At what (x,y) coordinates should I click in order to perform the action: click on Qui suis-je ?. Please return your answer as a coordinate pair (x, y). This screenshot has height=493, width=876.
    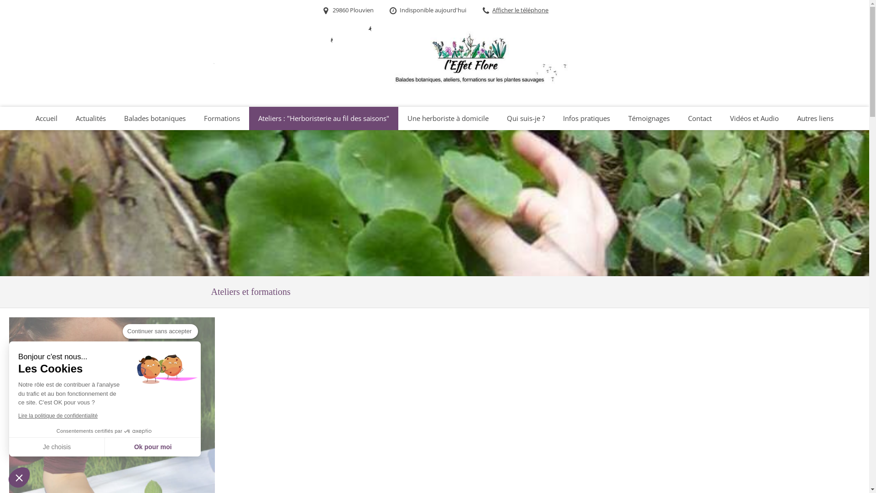
    Looking at the image, I should click on (526, 119).